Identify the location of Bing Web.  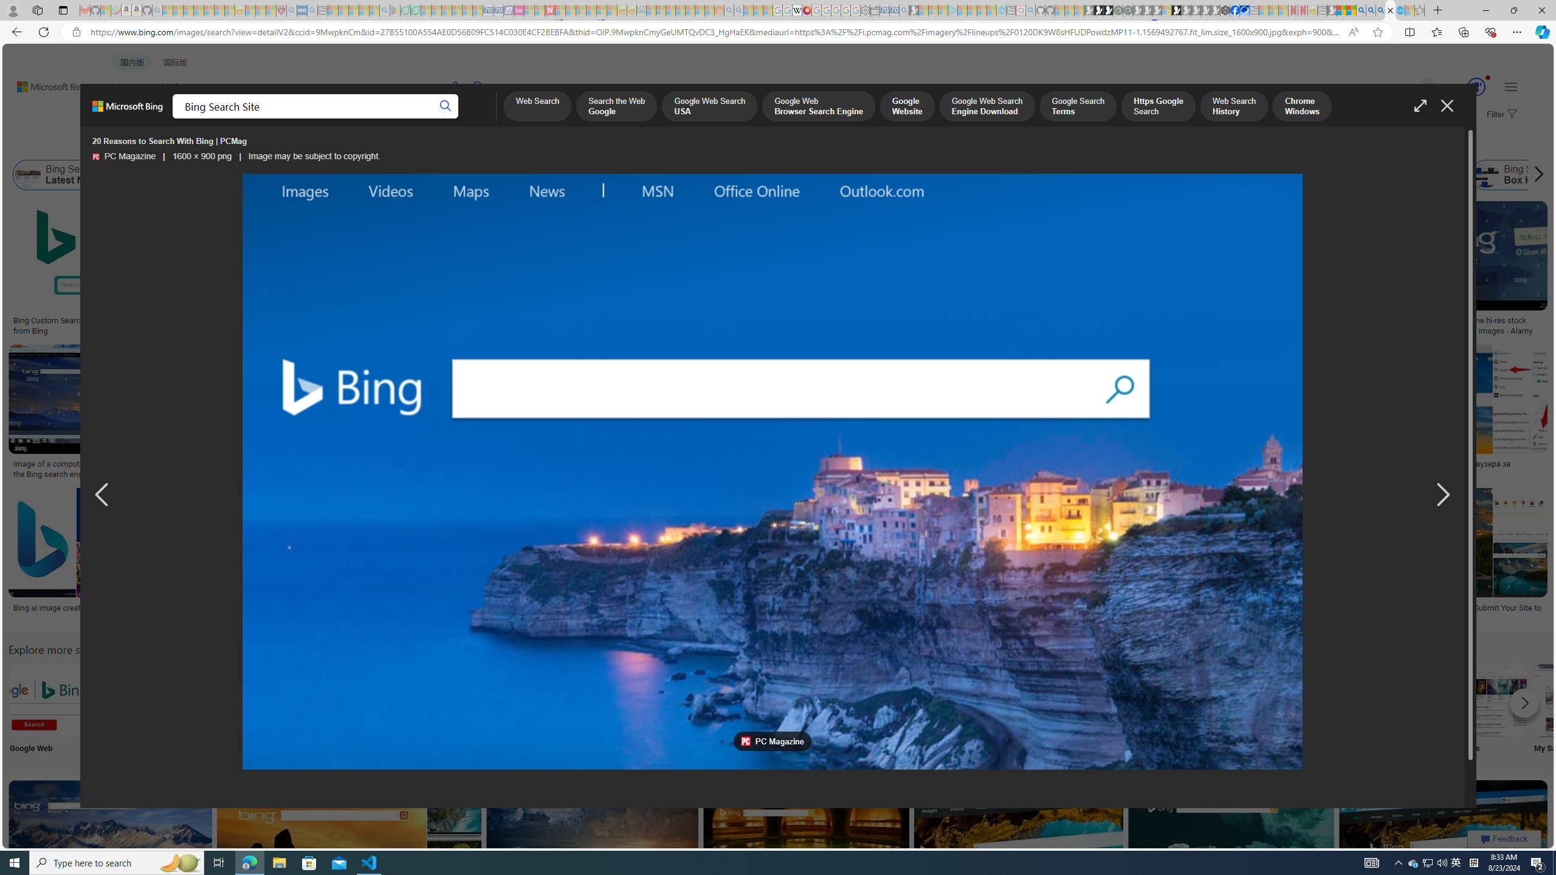
(1314, 175).